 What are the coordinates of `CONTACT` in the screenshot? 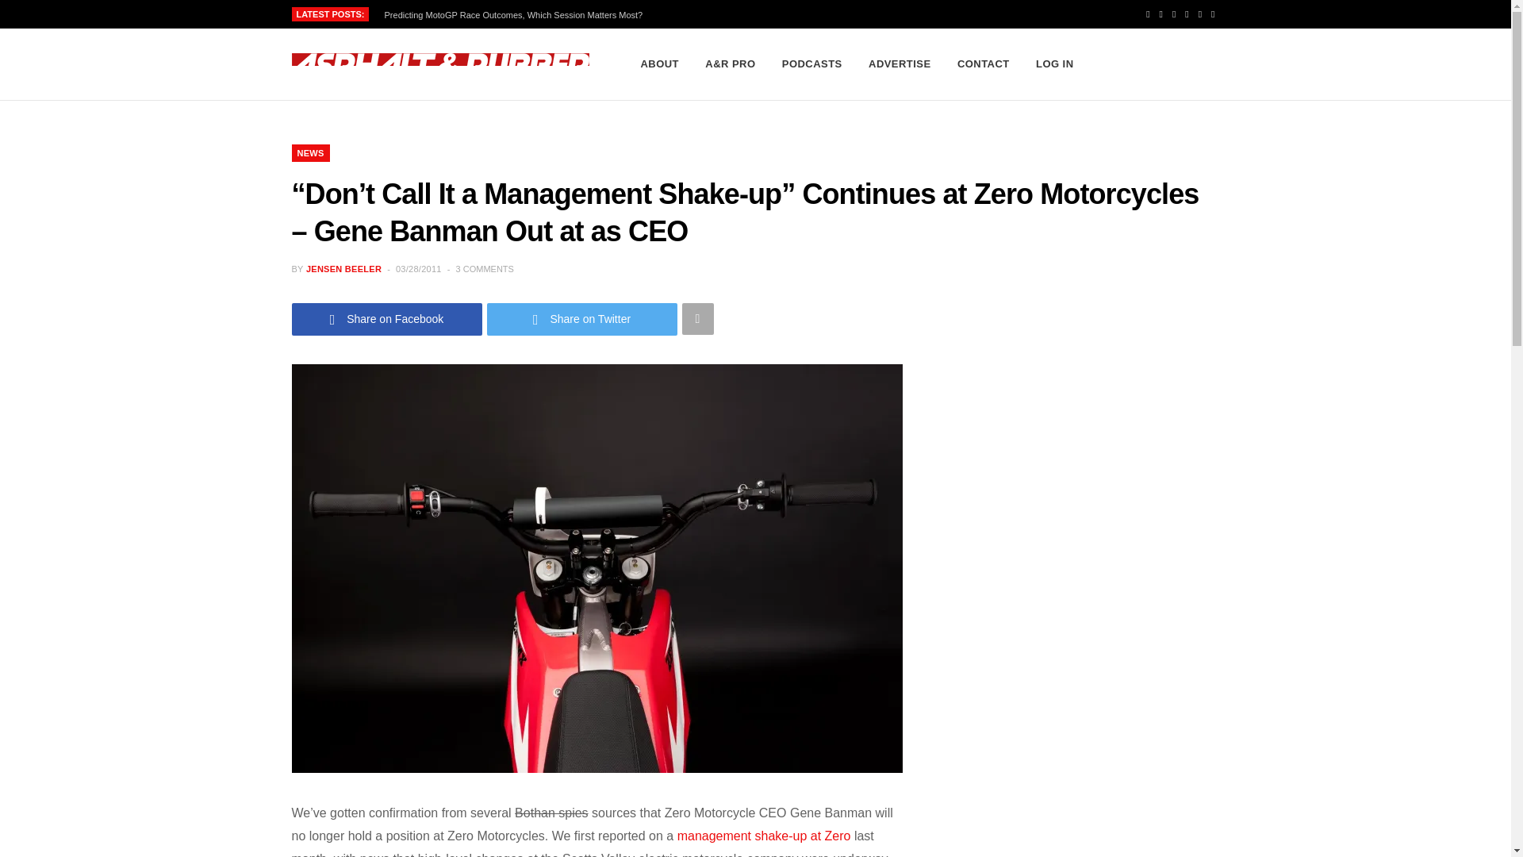 It's located at (984, 63).